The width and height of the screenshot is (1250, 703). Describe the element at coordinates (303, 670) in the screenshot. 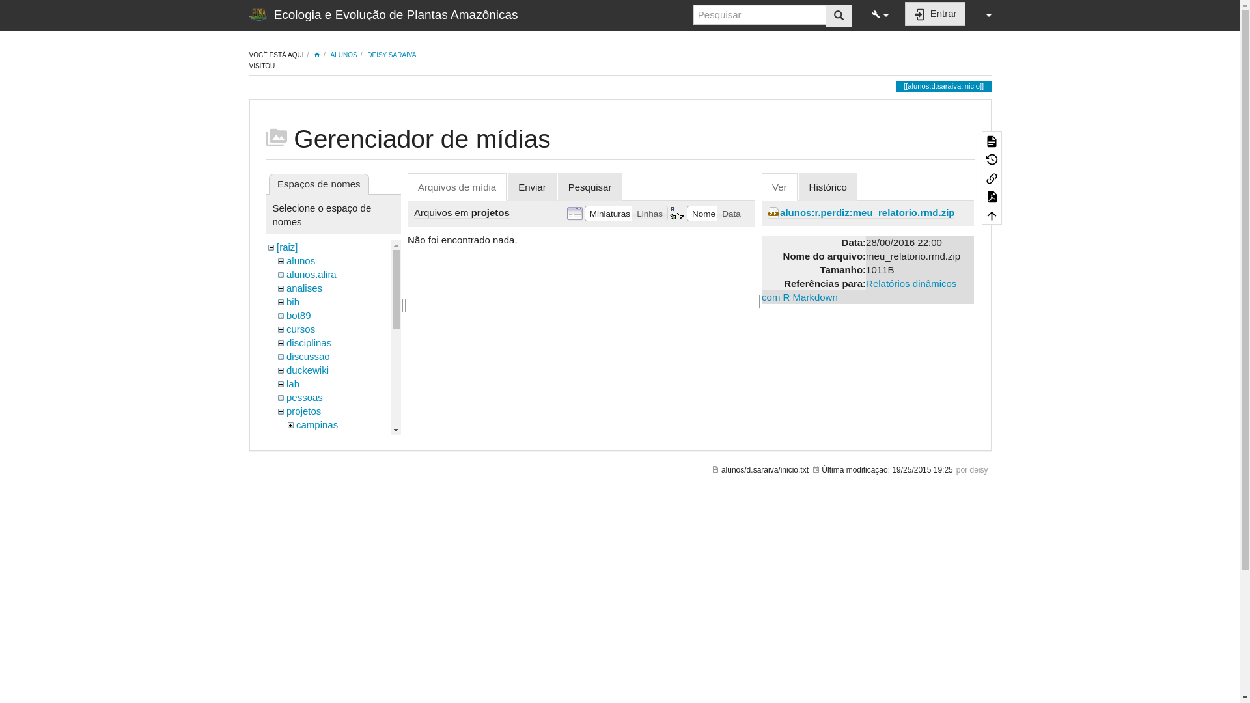

I see `wikiflora` at that location.